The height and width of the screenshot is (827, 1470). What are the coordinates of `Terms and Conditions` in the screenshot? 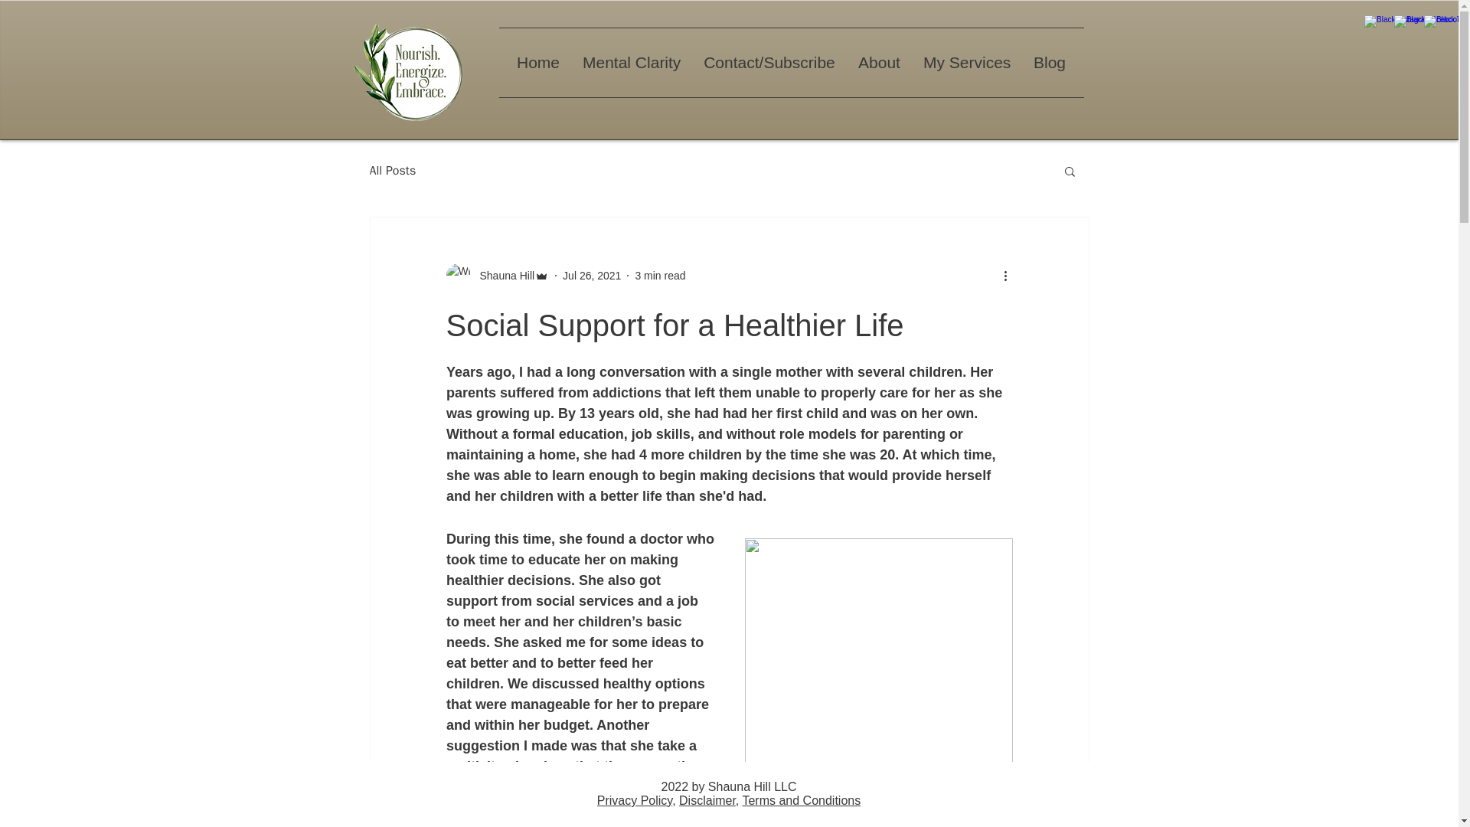 It's located at (801, 800).